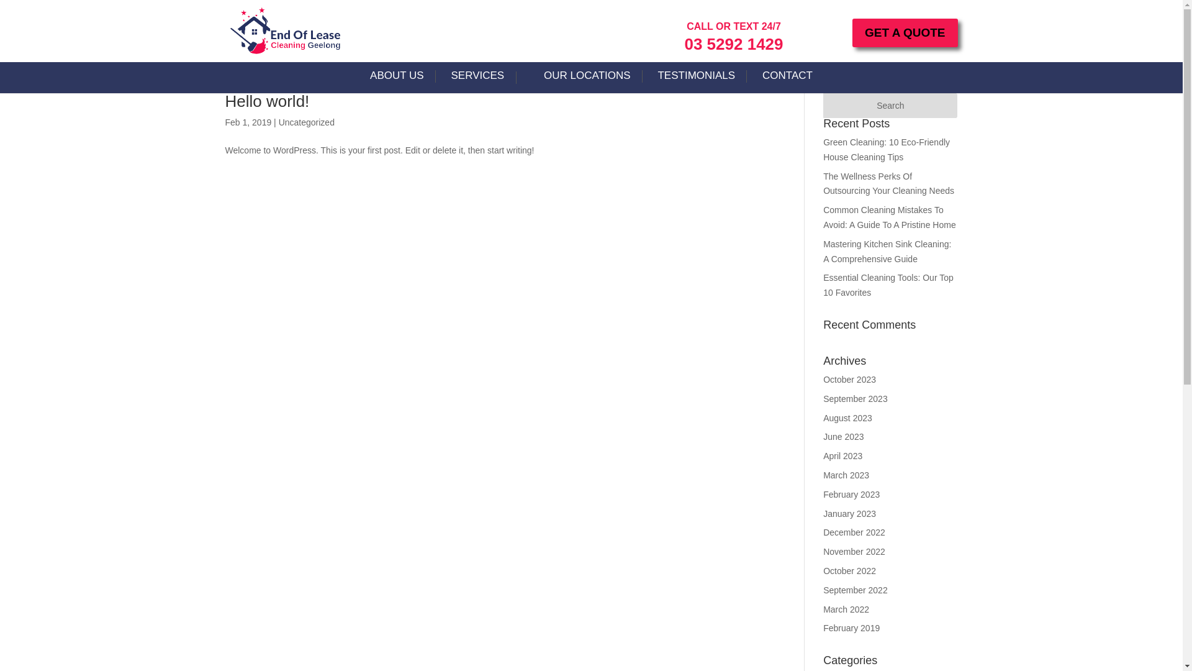 The image size is (1192, 671). Describe the element at coordinates (852, 628) in the screenshot. I see `February 2019` at that location.